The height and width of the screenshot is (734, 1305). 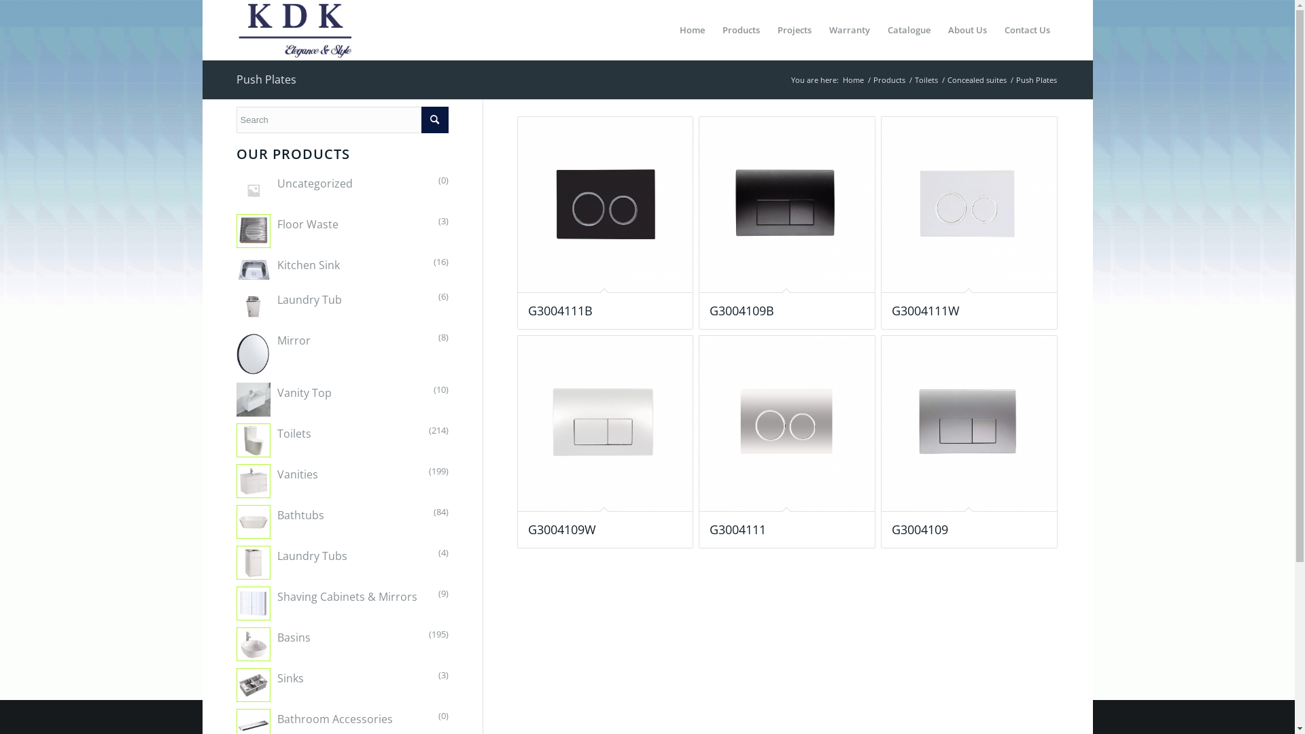 What do you see at coordinates (969, 442) in the screenshot?
I see `G3004109` at bounding box center [969, 442].